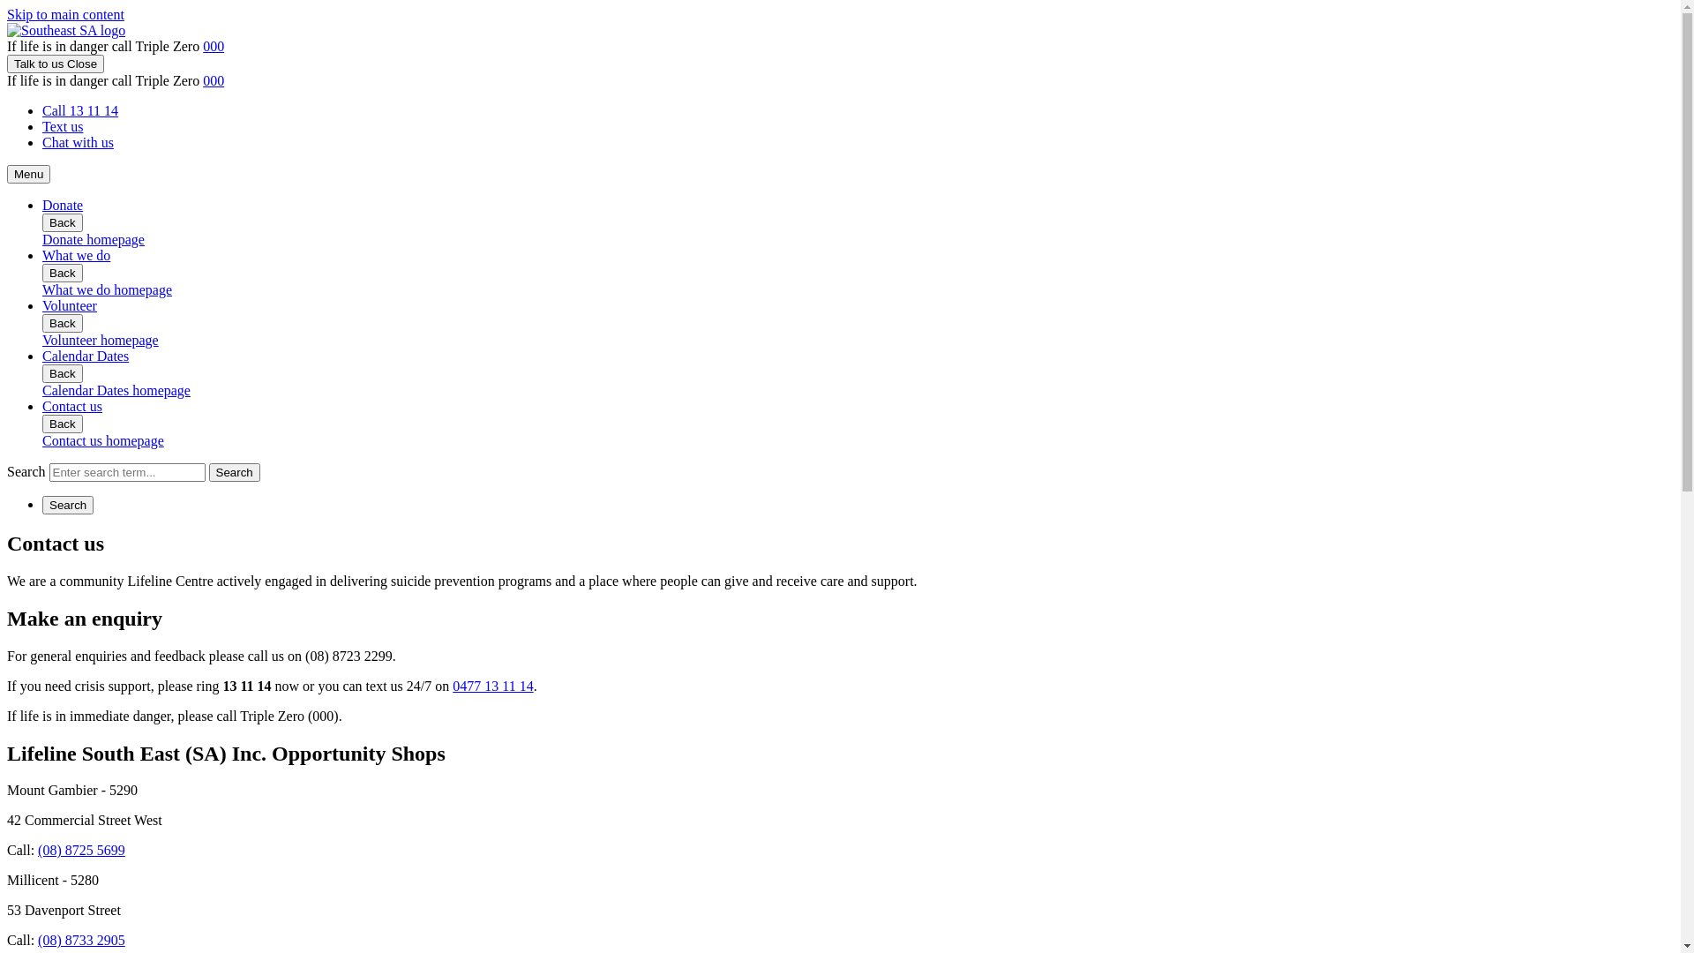  What do you see at coordinates (94, 240) in the screenshot?
I see `Donate homepage` at bounding box center [94, 240].